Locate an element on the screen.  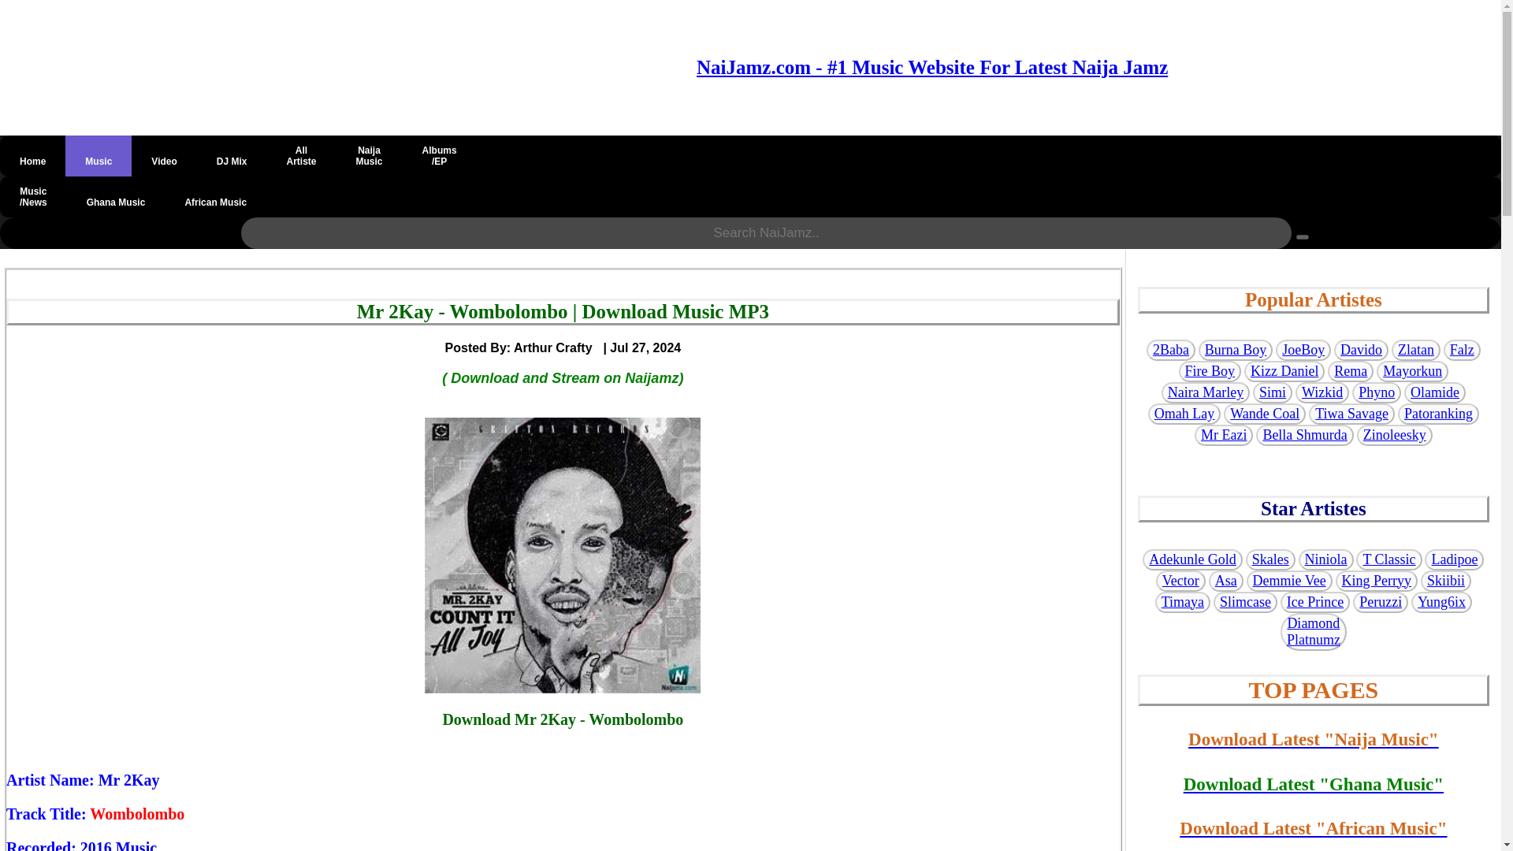
Video is located at coordinates (164, 155).